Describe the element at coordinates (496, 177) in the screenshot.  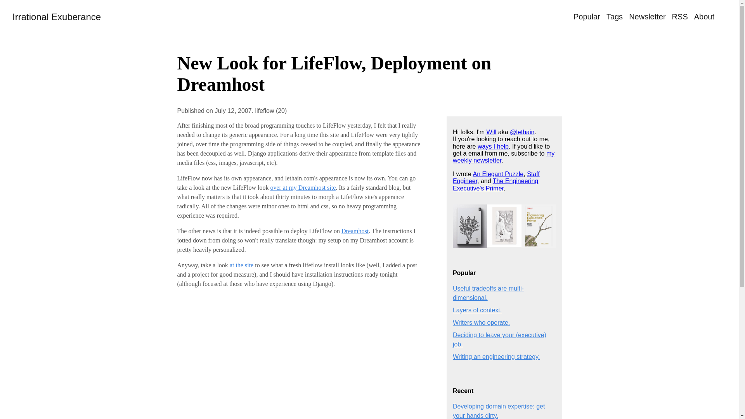
I see `Staff Engineer` at that location.